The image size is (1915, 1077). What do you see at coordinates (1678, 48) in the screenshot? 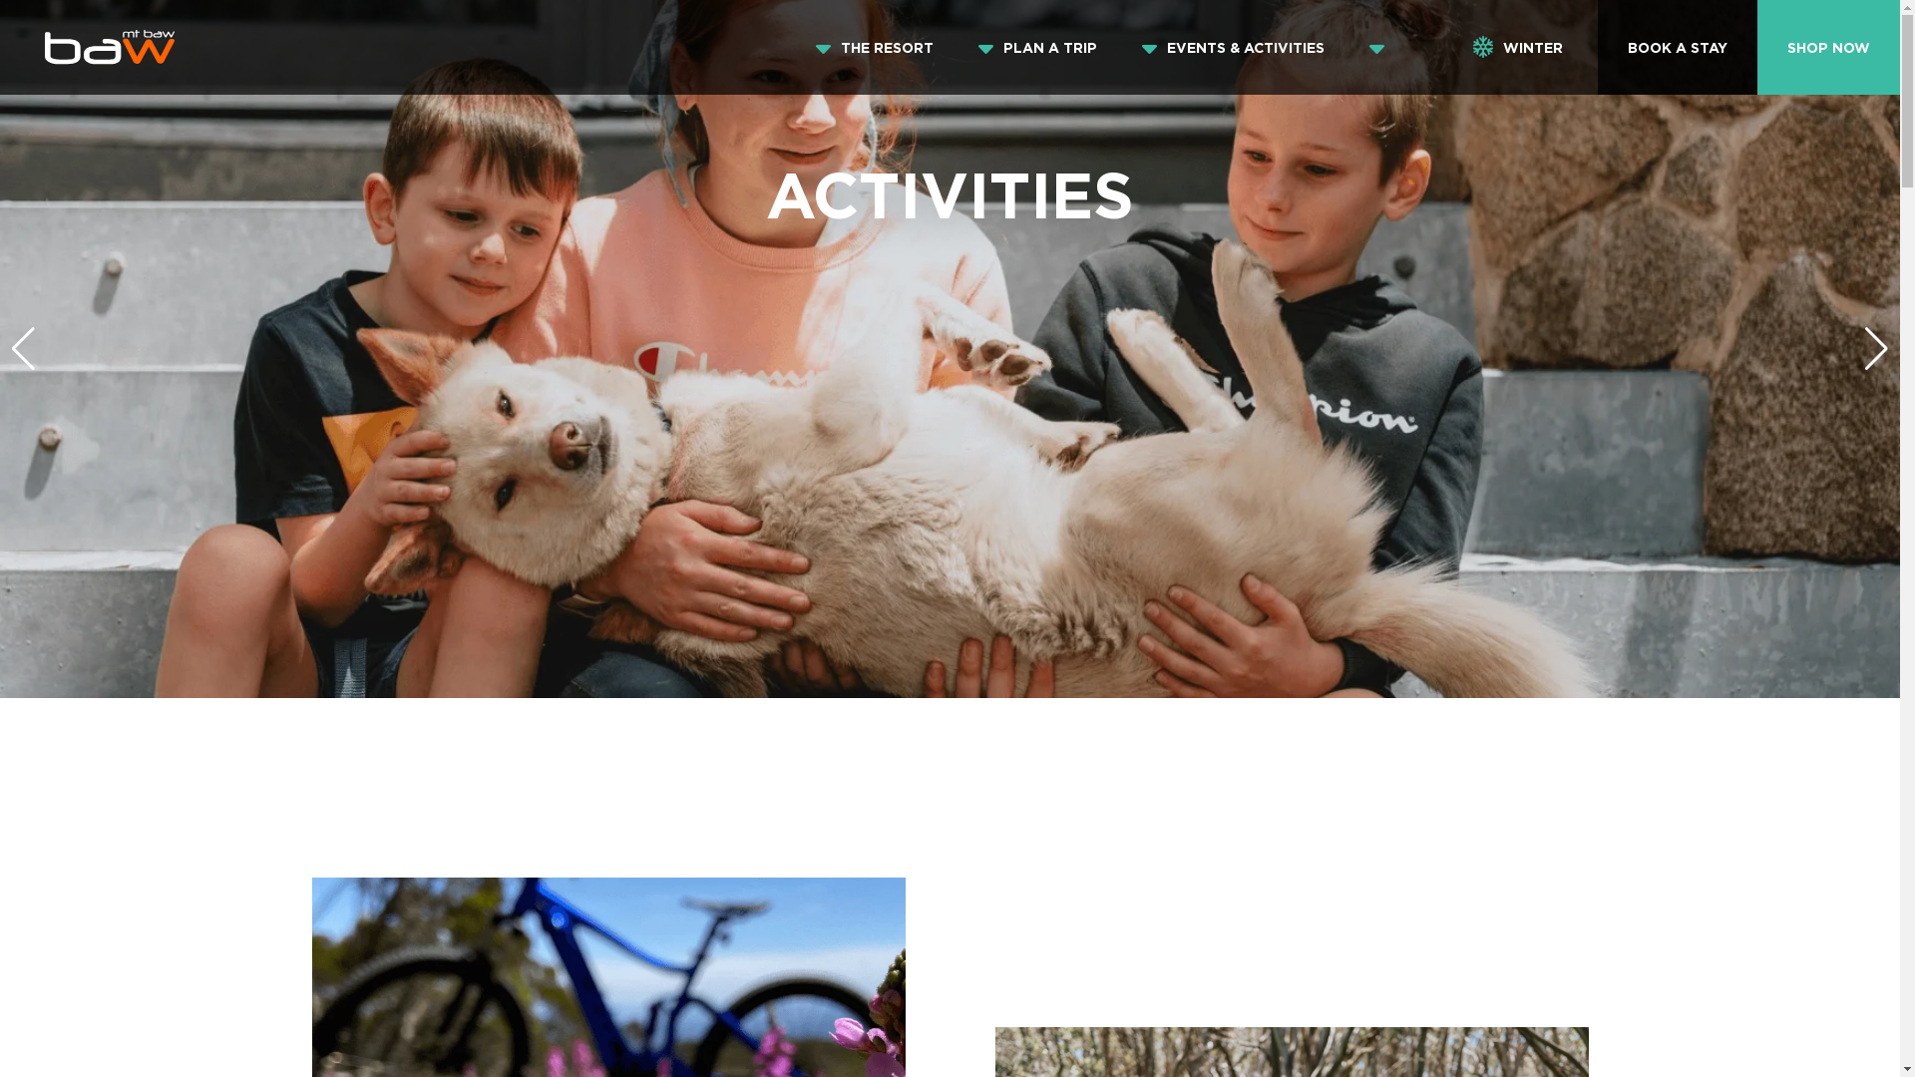
I see `BOOK A STAY` at bounding box center [1678, 48].